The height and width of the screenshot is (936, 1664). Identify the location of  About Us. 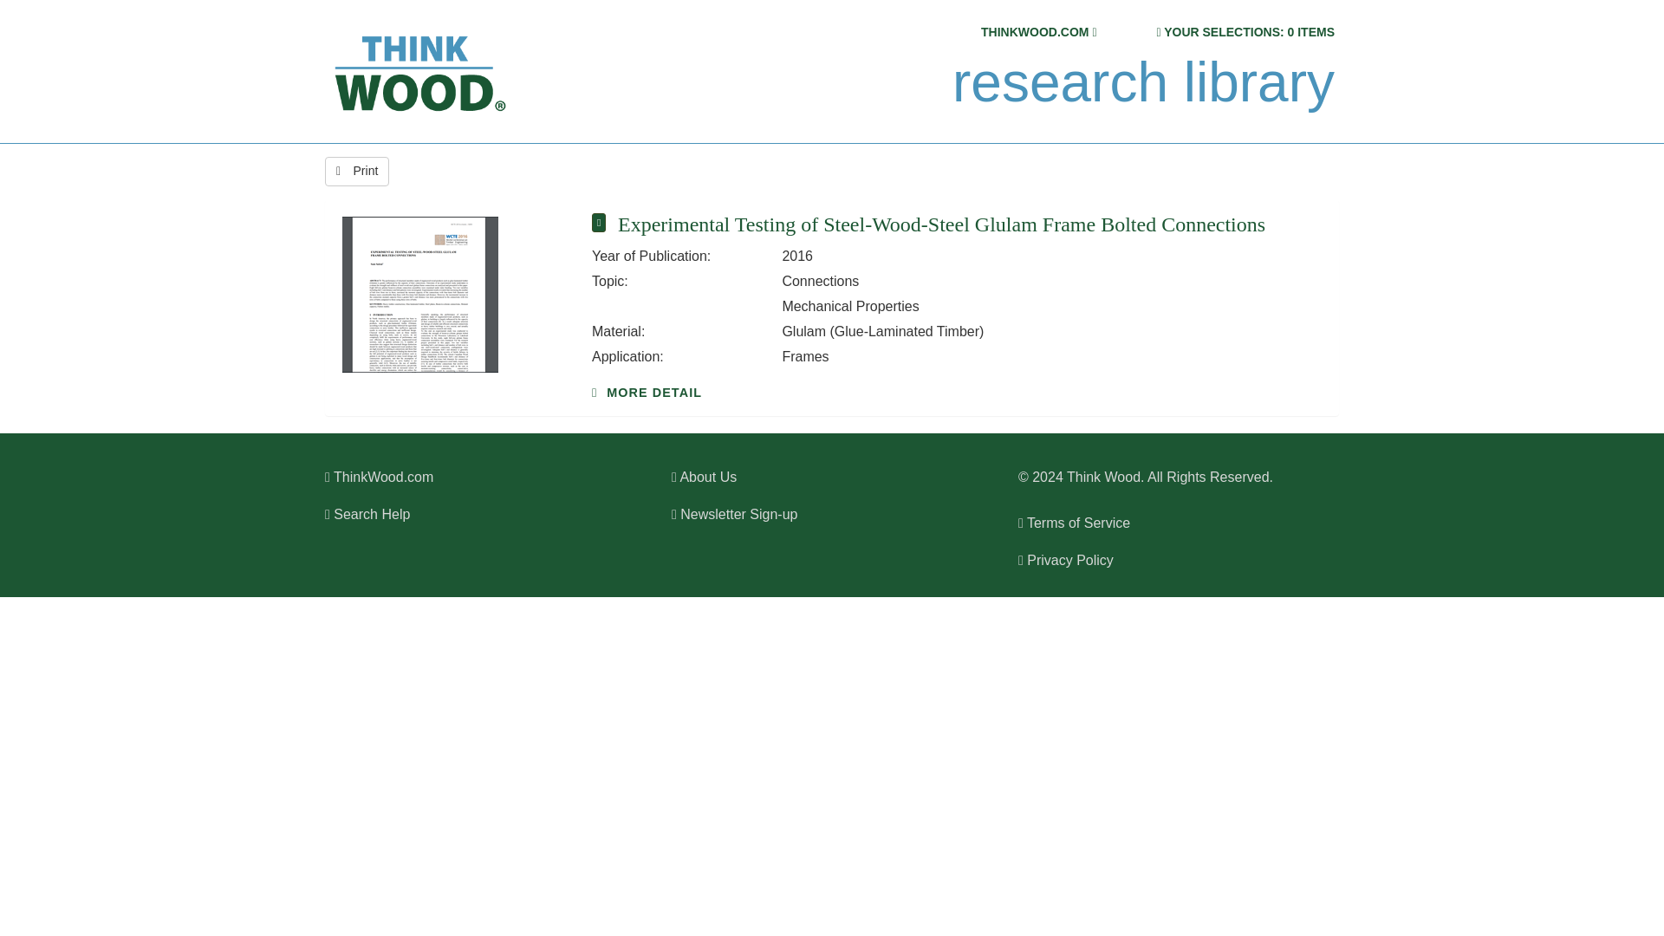
(704, 477).